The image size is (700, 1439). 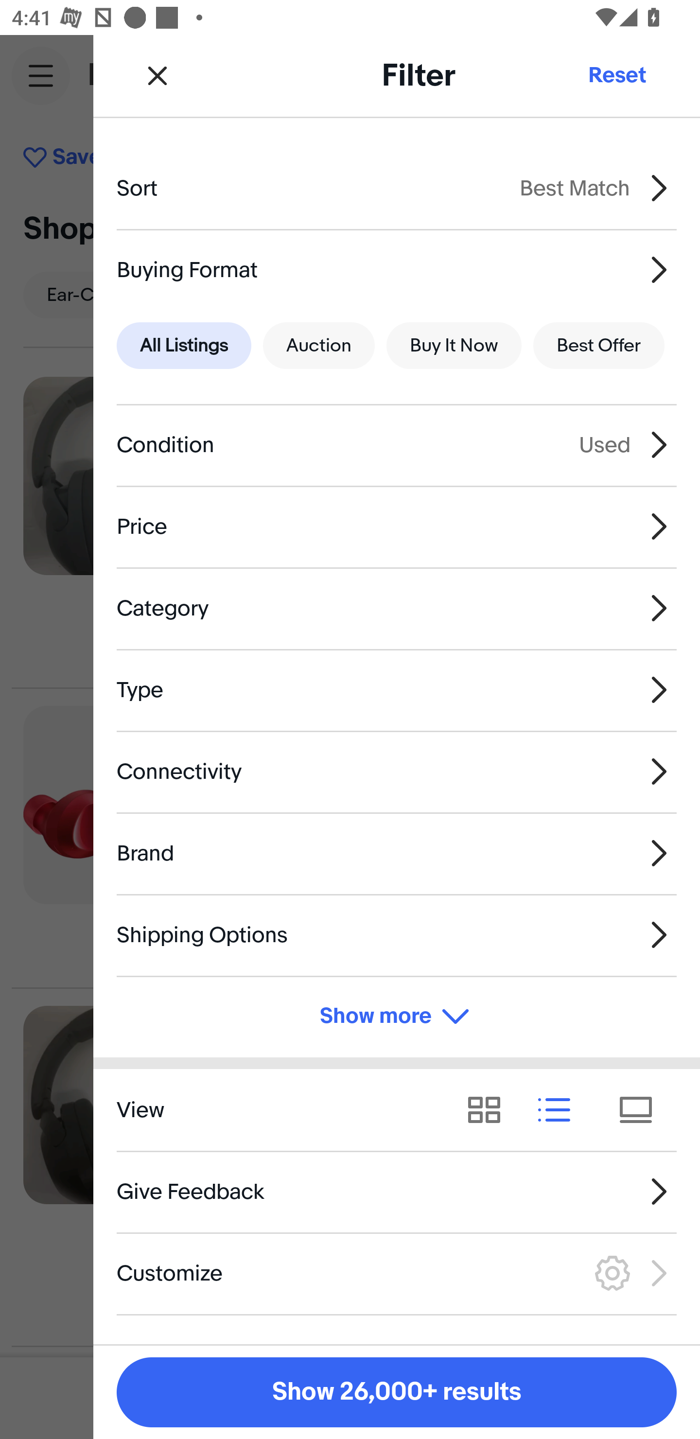 What do you see at coordinates (397, 608) in the screenshot?
I see `Category` at bounding box center [397, 608].